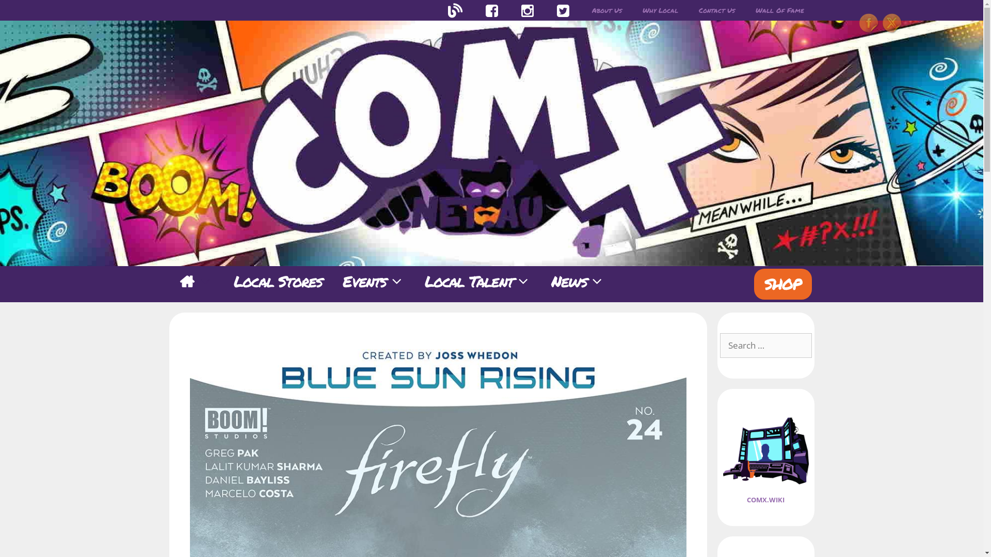 The height and width of the screenshot is (557, 991). I want to click on Events, so click(373, 282).